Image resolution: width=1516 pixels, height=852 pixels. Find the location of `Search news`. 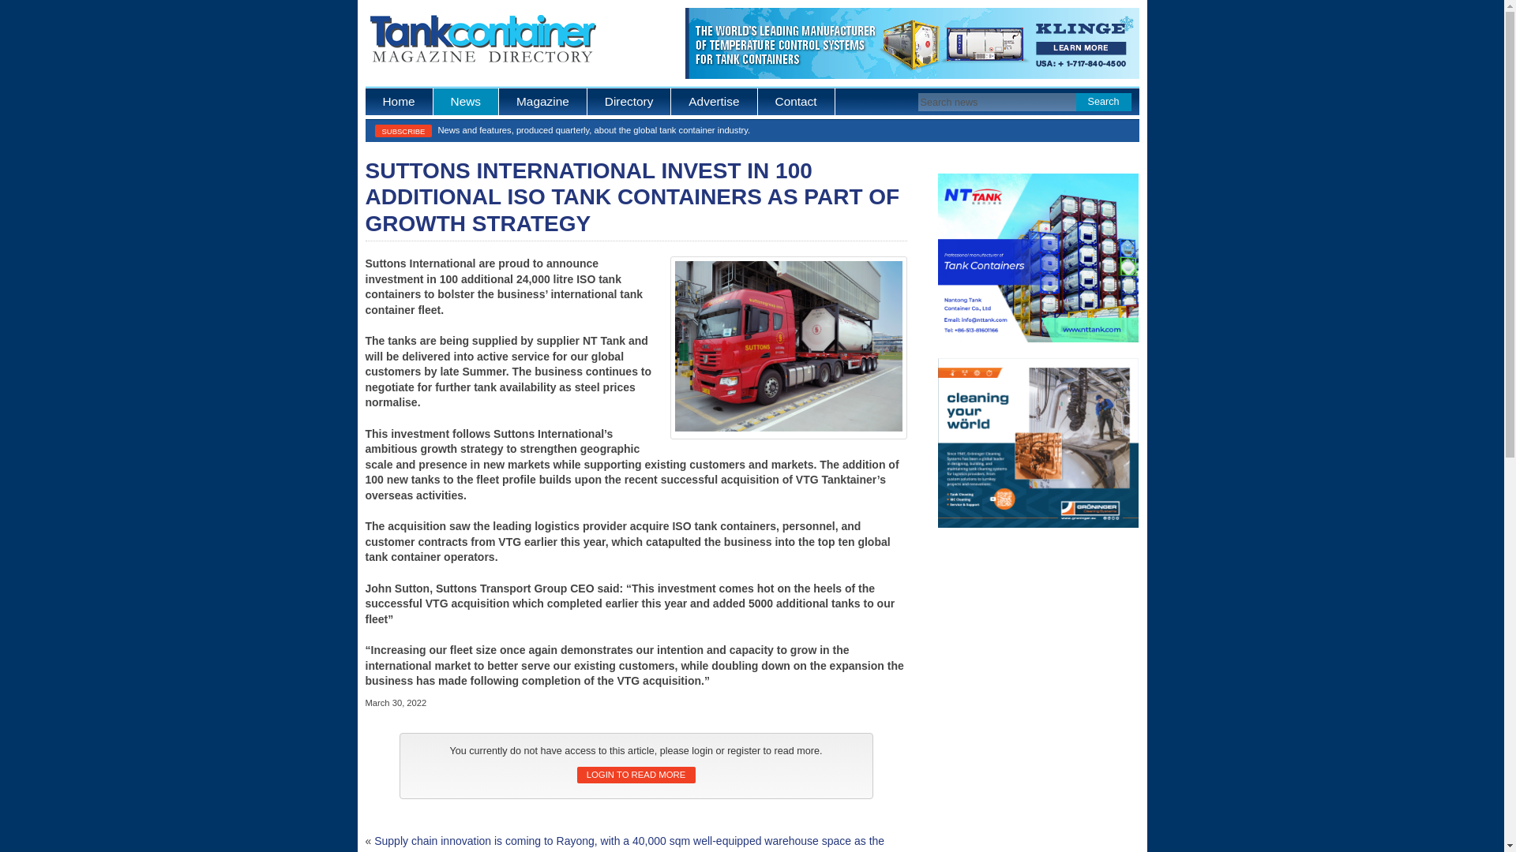

Search news is located at coordinates (998, 102).